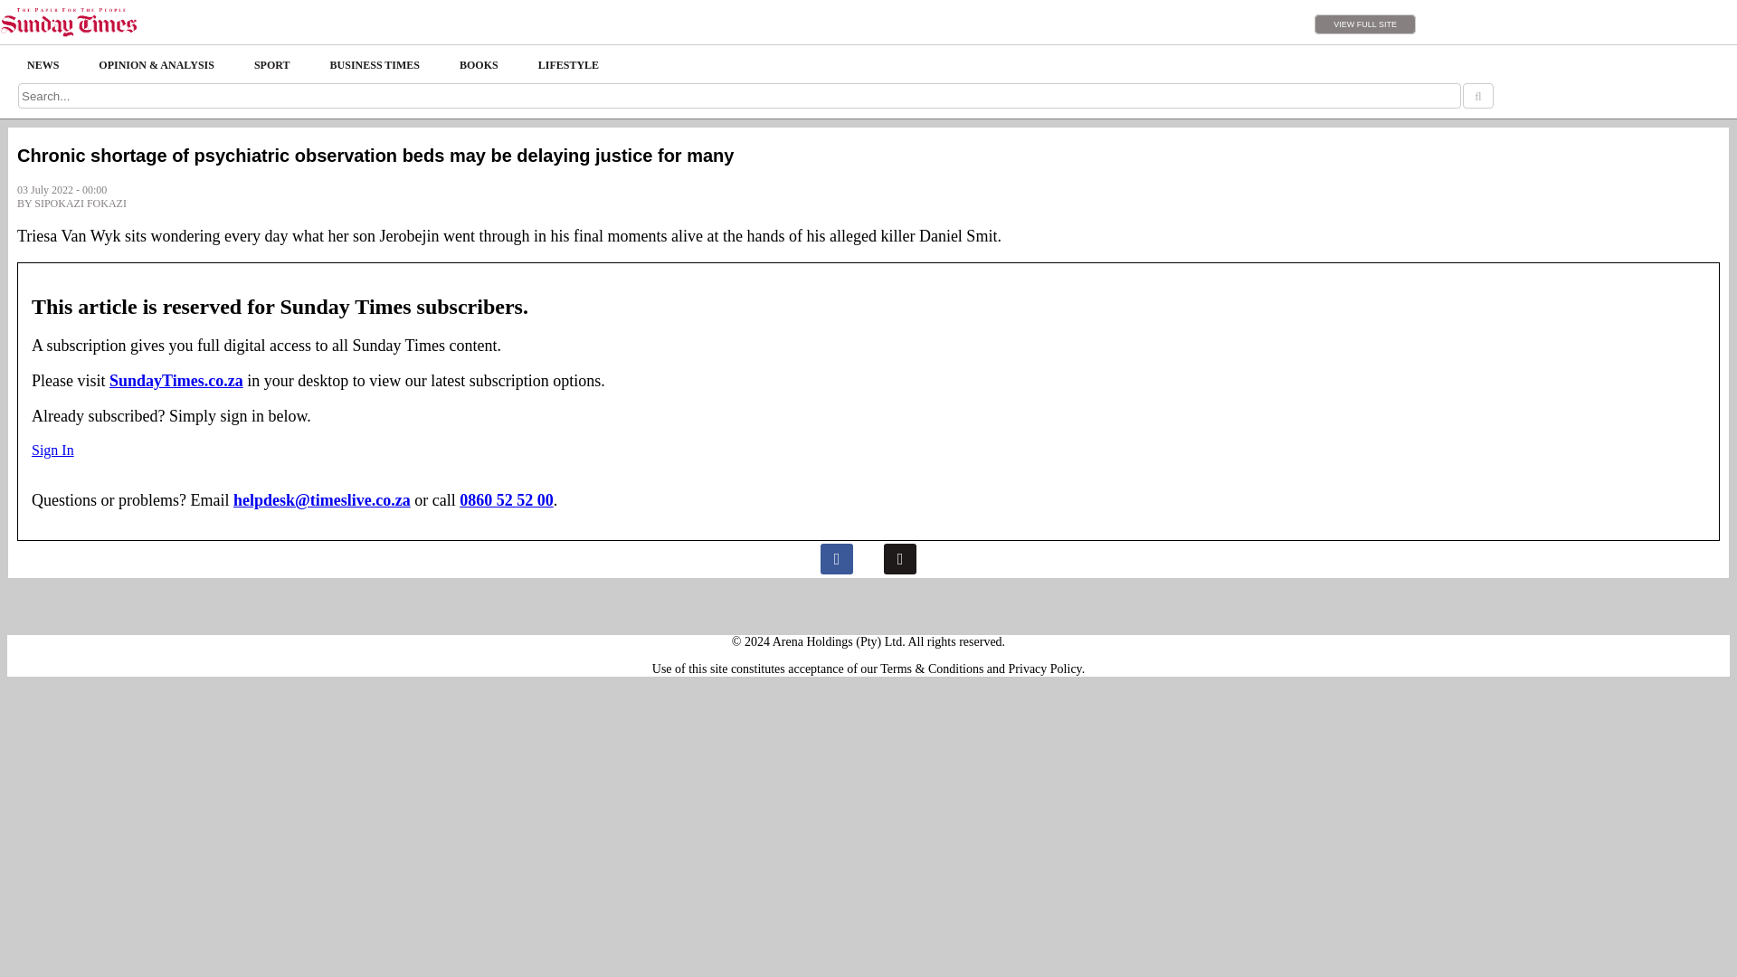 The height and width of the screenshot is (977, 1737). What do you see at coordinates (176, 380) in the screenshot?
I see `SundayTimes.co.za` at bounding box center [176, 380].